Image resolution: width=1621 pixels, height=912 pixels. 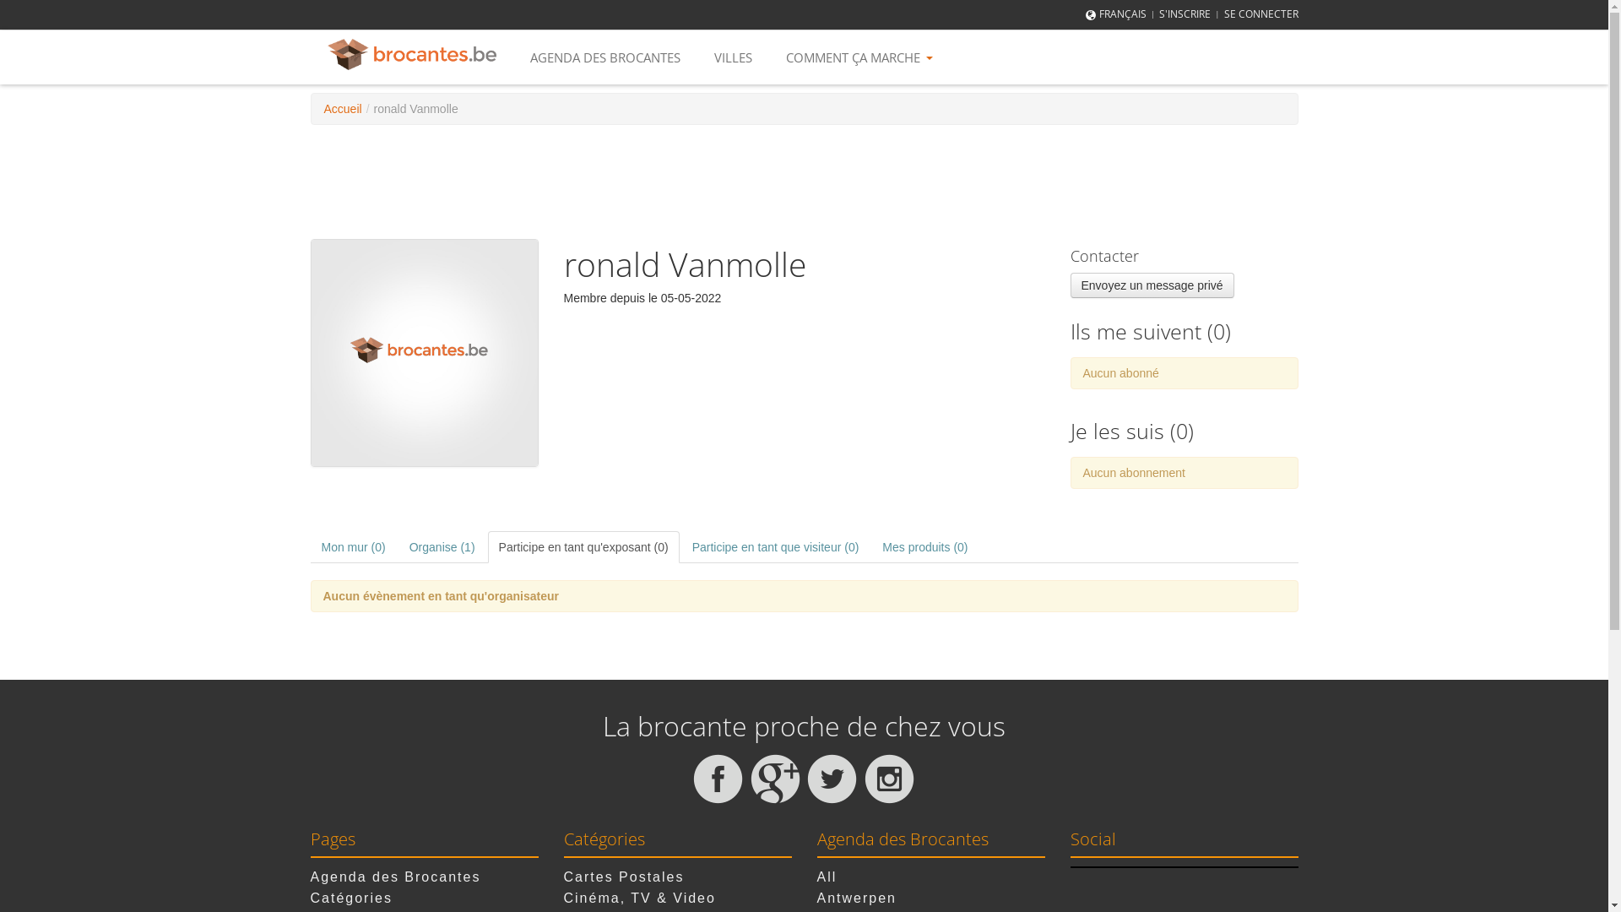 What do you see at coordinates (1261, 14) in the screenshot?
I see `SE CONNECTER` at bounding box center [1261, 14].